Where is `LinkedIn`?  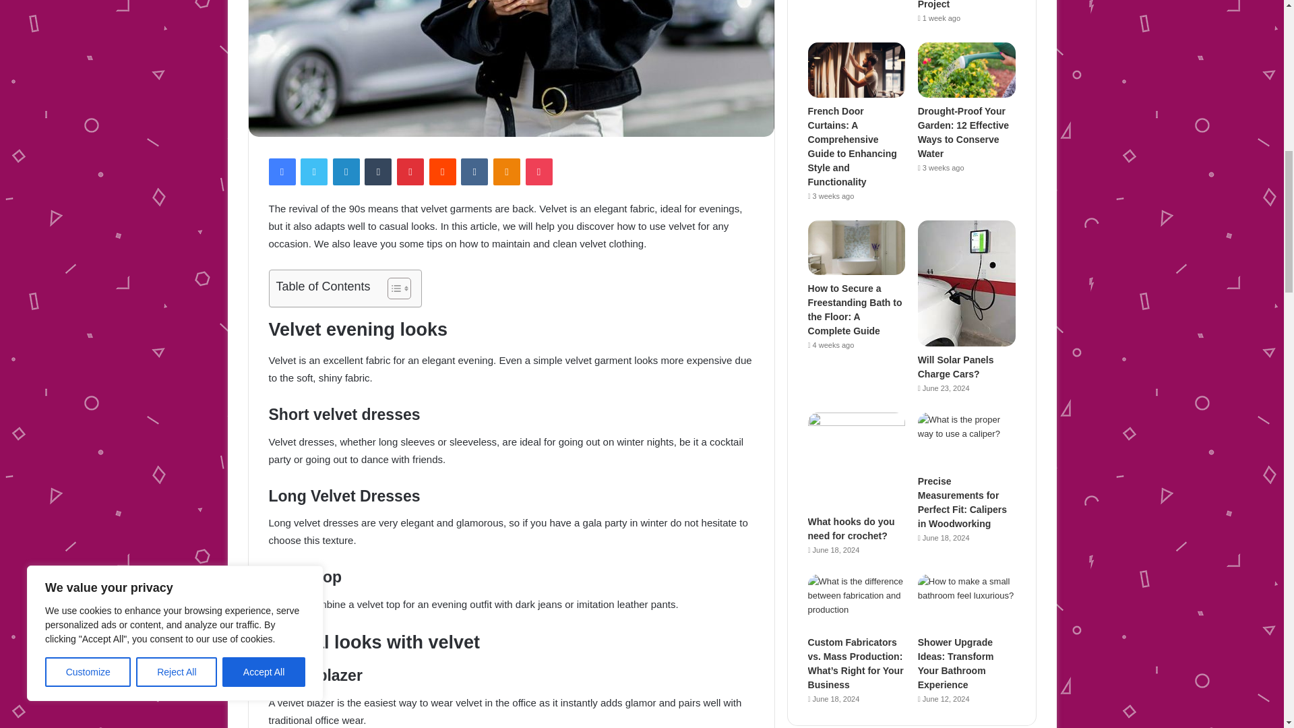
LinkedIn is located at coordinates (346, 172).